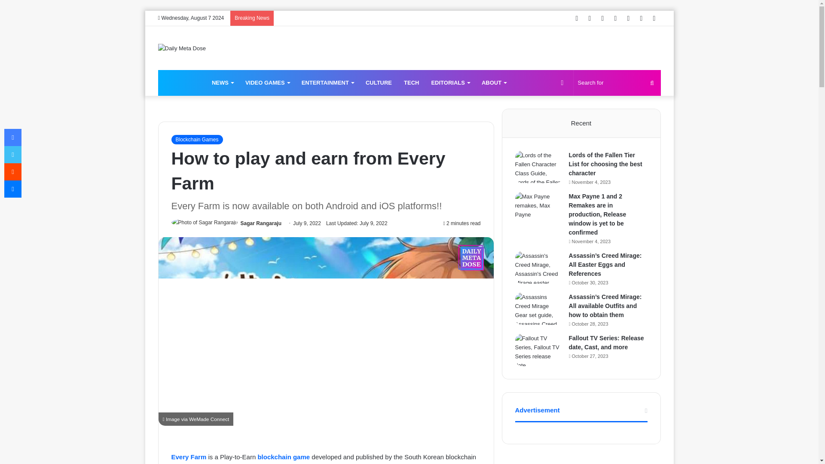 This screenshot has height=464, width=825. What do you see at coordinates (379, 82) in the screenshot?
I see `CULTURE` at bounding box center [379, 82].